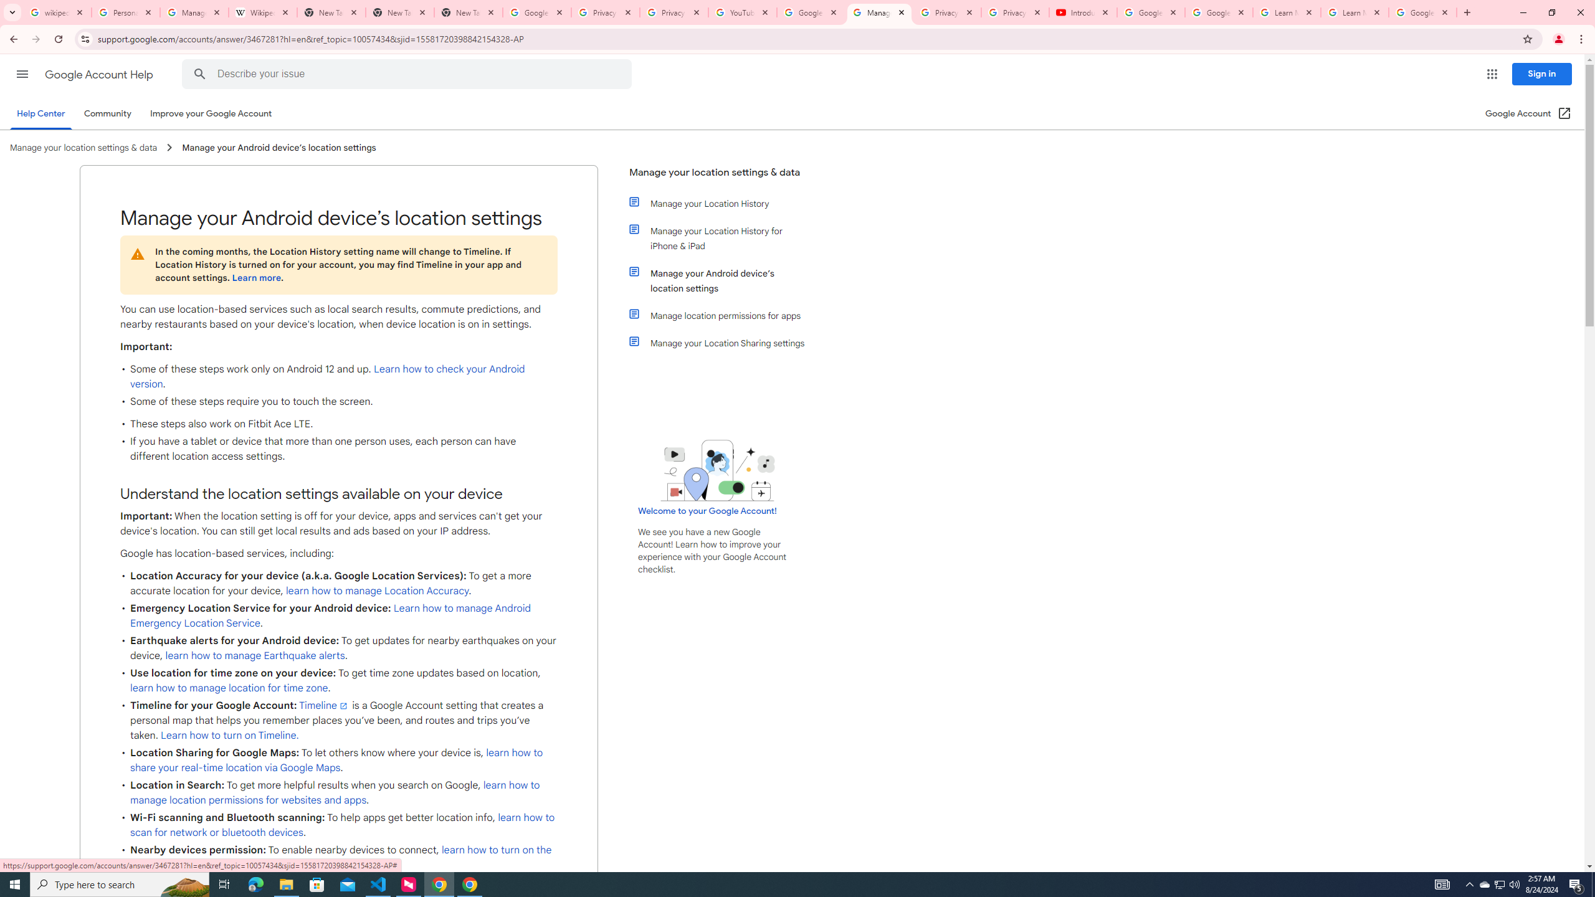  What do you see at coordinates (231, 735) in the screenshot?
I see `Learn how to turn on Timeline.` at bounding box center [231, 735].